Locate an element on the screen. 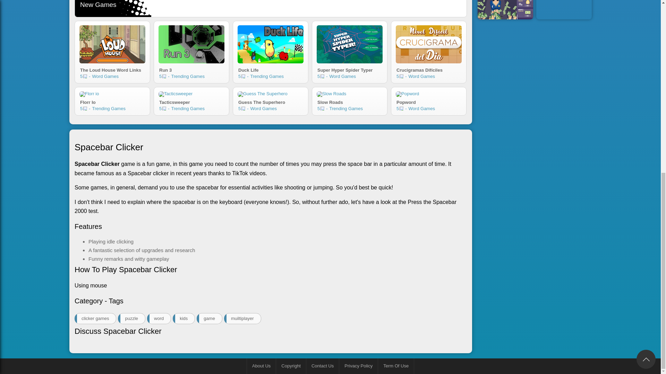 The height and width of the screenshot is (374, 666). Slow Roads is located at coordinates (85, 108).